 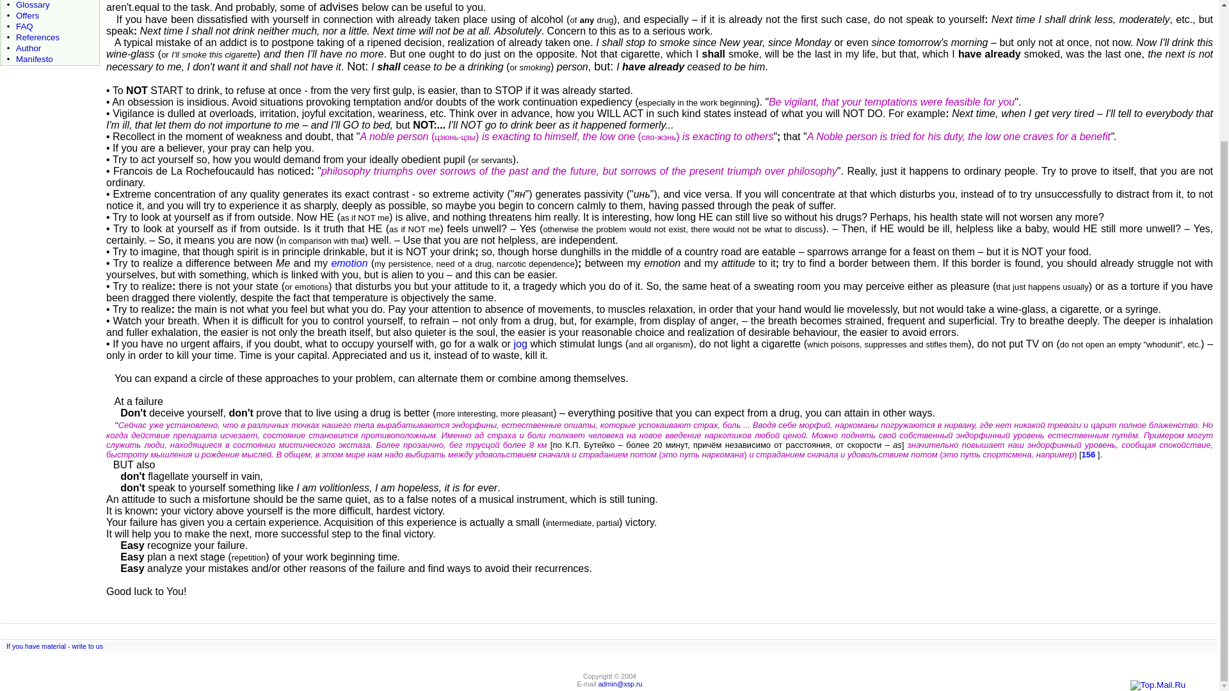 What do you see at coordinates (54, 646) in the screenshot?
I see `If you have material - write to us` at bounding box center [54, 646].